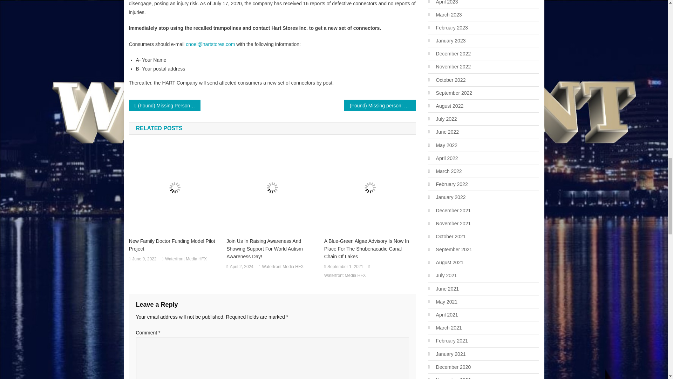 The height and width of the screenshot is (379, 673). Describe the element at coordinates (345, 267) in the screenshot. I see `September 1, 2021` at that location.